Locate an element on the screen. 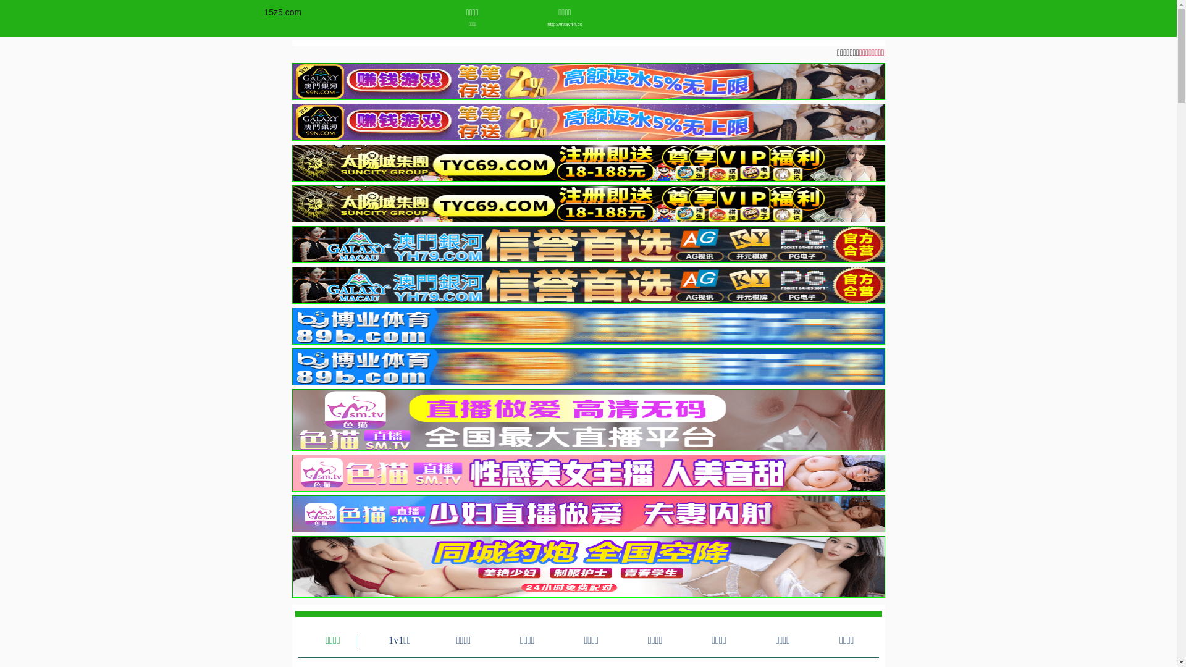 Image resolution: width=1186 pixels, height=667 pixels. http://mfav44.cc is located at coordinates (565, 25).